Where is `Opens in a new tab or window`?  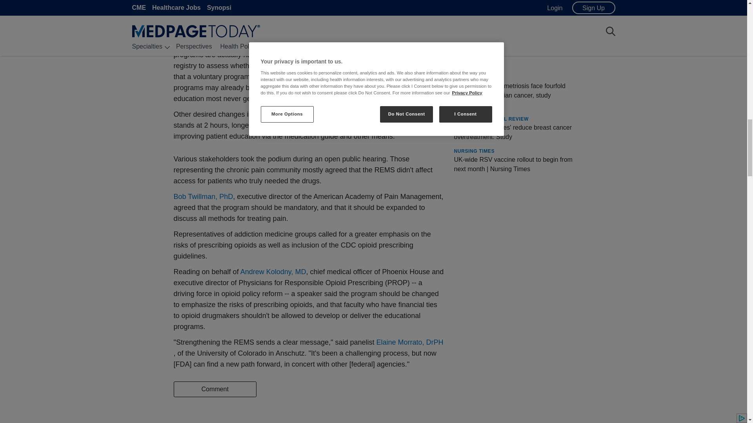
Opens in a new tab or window is located at coordinates (273, 272).